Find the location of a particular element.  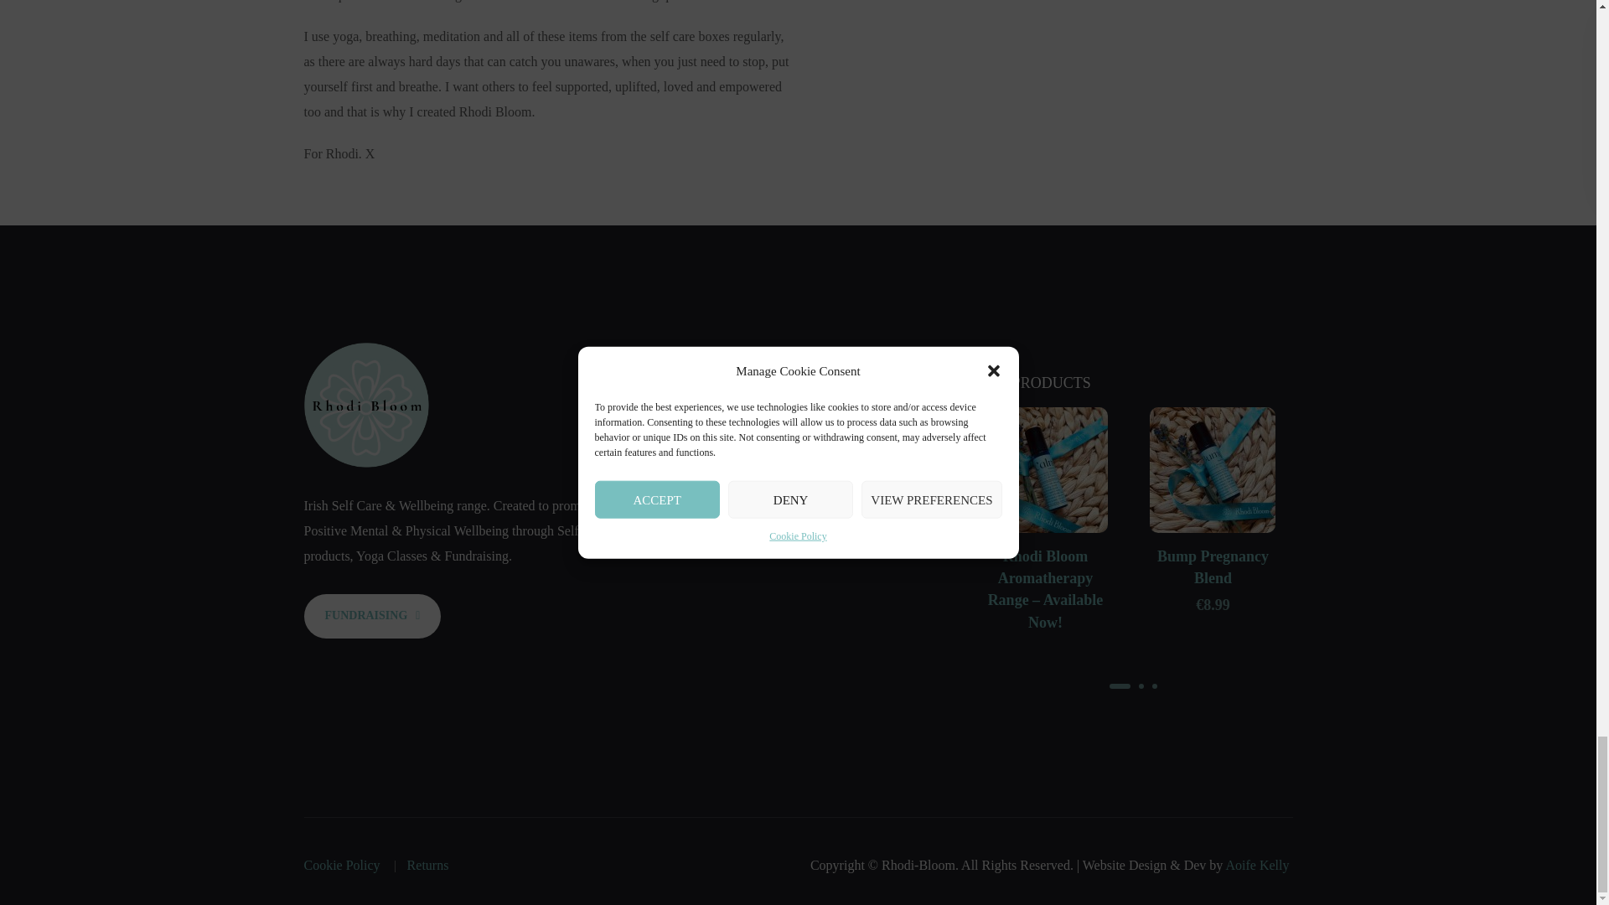

Instagram is located at coordinates (695, 508).